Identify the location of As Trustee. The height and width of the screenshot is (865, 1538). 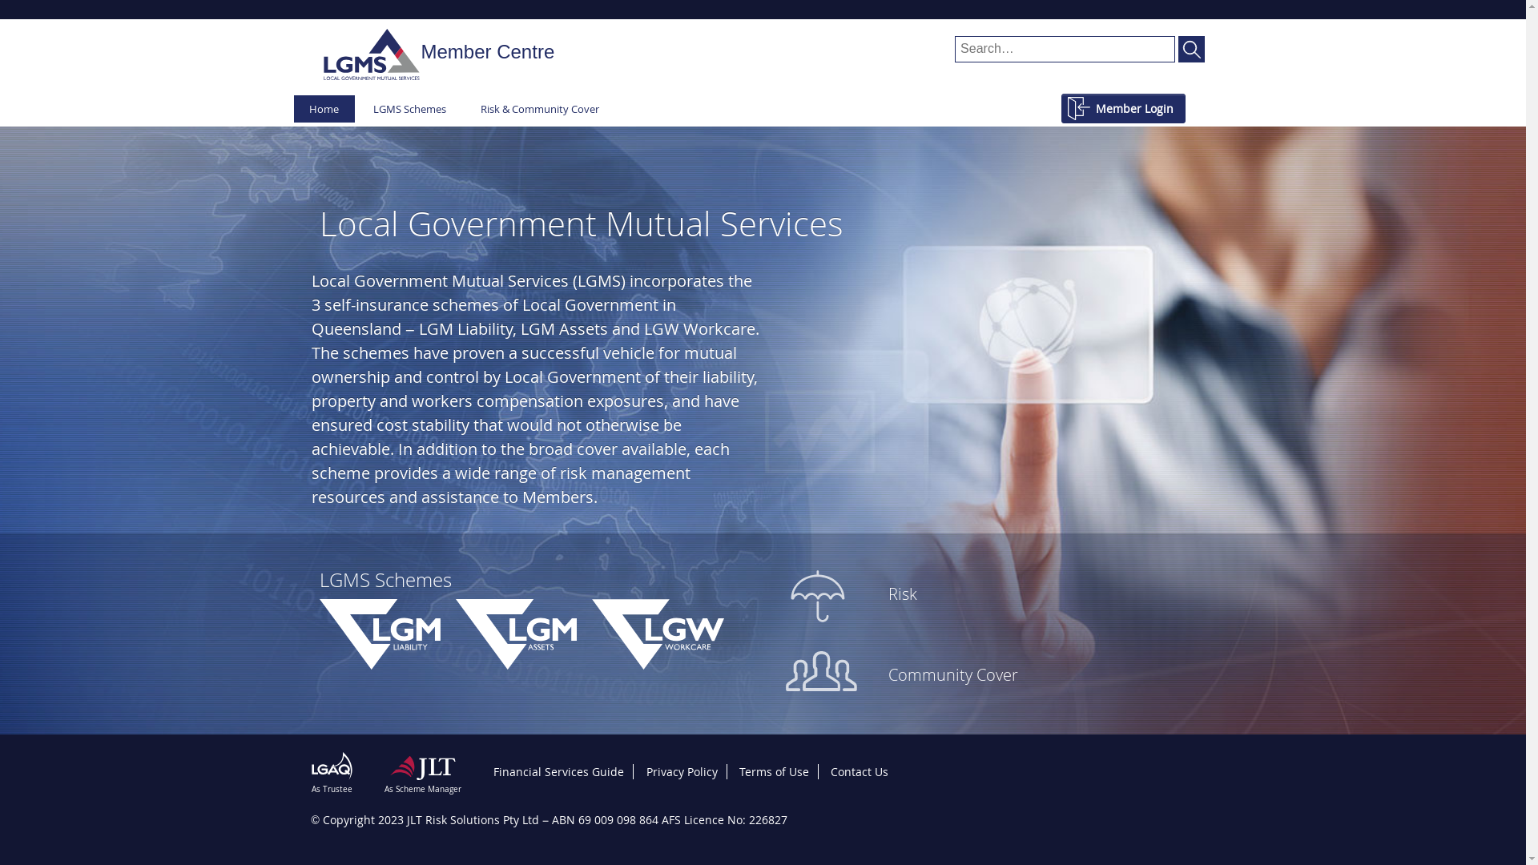
(336, 770).